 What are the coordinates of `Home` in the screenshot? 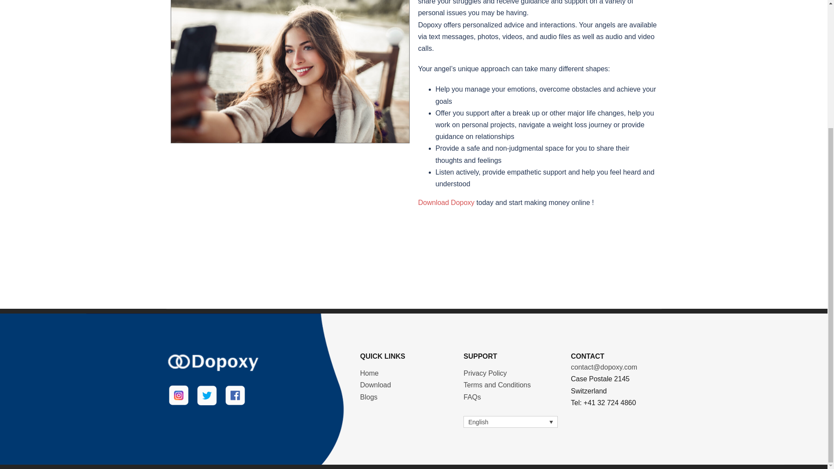 It's located at (369, 373).